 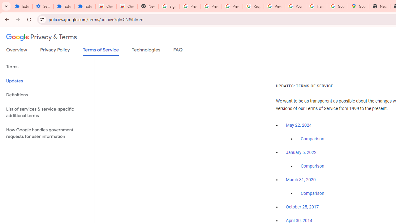 What do you see at coordinates (106, 6) in the screenshot?
I see `Chrome Web Store` at bounding box center [106, 6].